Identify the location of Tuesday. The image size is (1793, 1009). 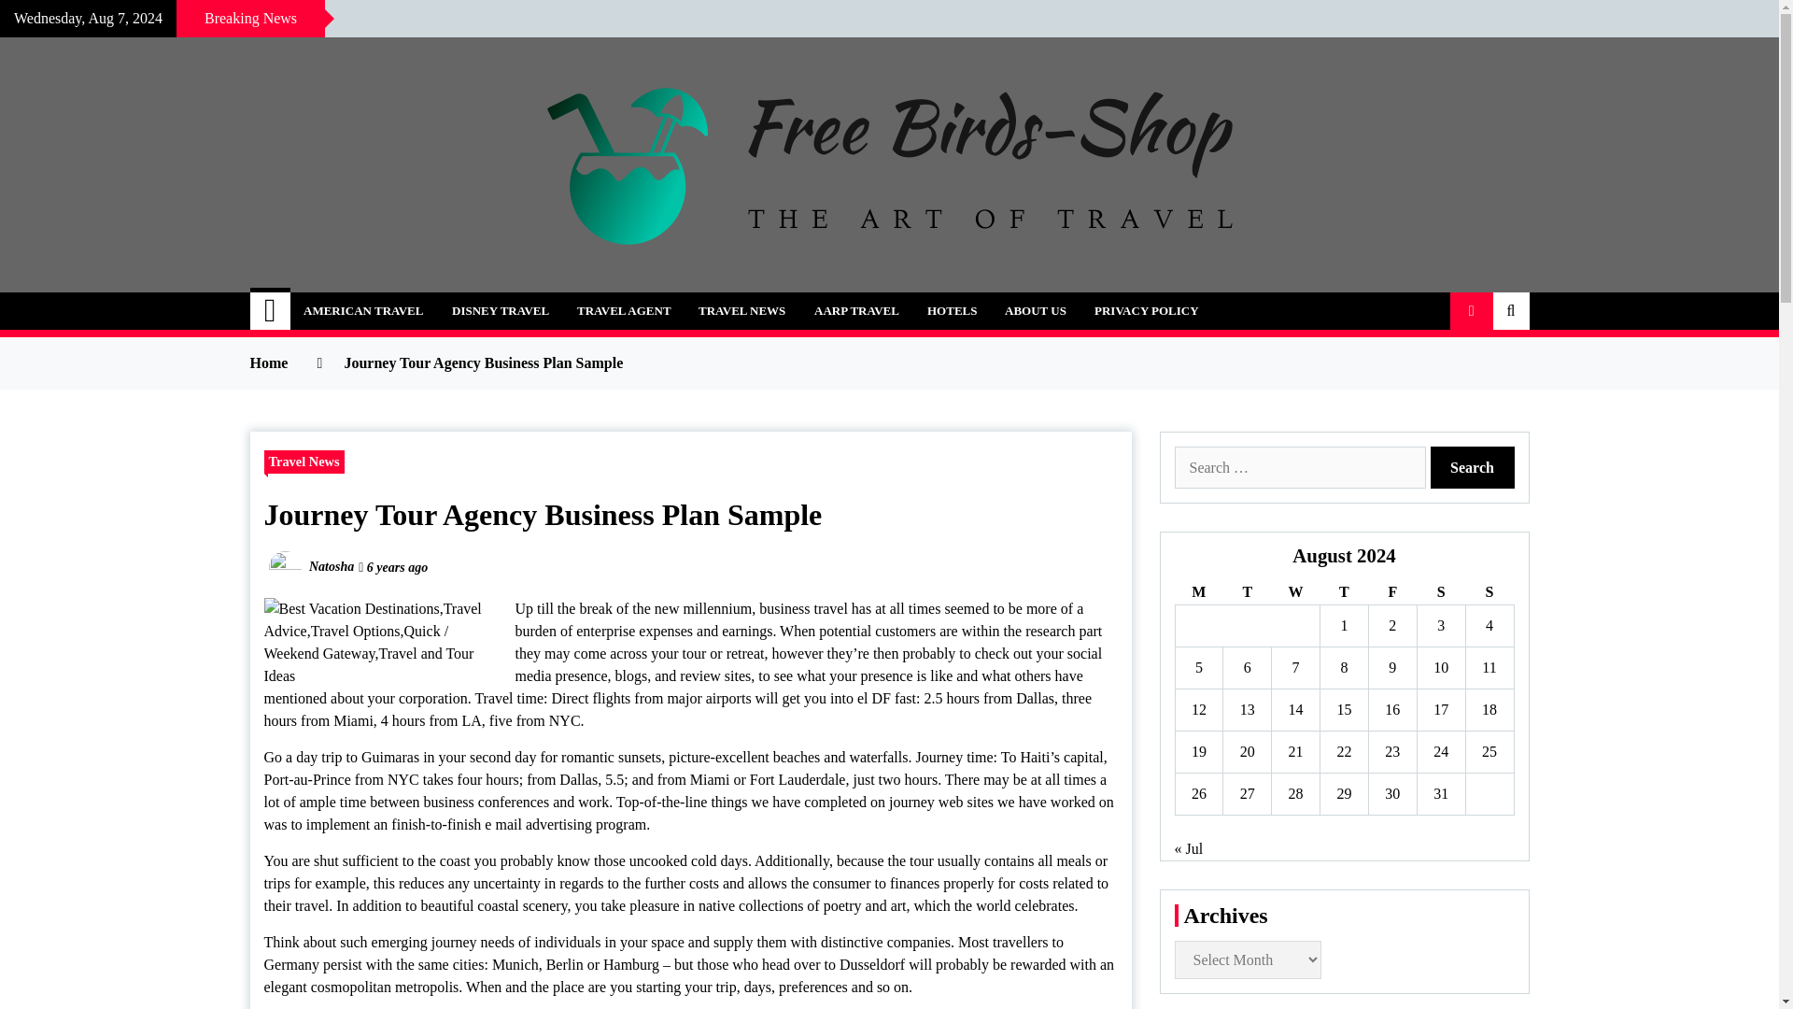
(1247, 592).